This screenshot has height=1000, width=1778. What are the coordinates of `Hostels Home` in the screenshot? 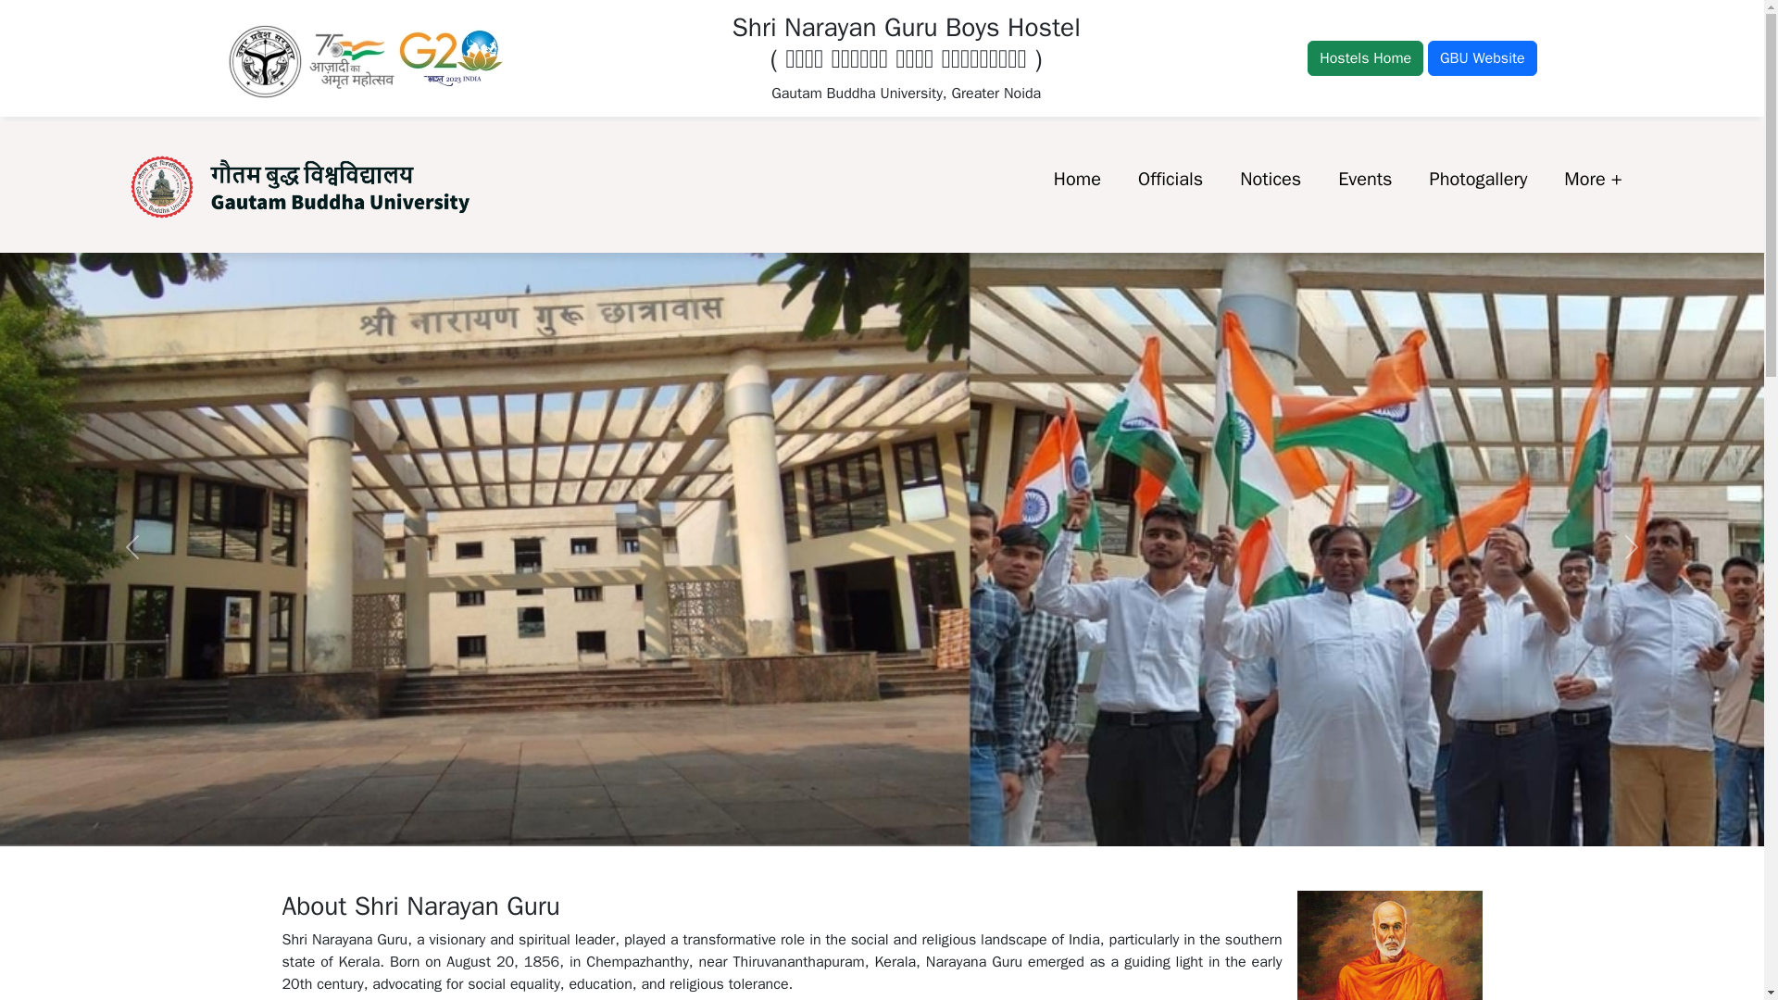 It's located at (1365, 58).